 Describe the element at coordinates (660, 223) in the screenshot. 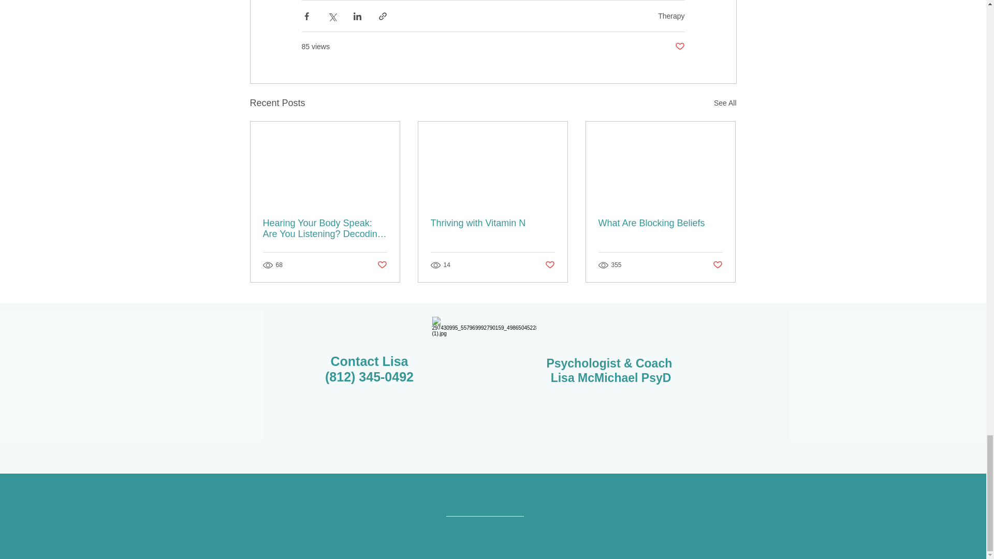

I see `What Are Blocking Beliefs` at that location.